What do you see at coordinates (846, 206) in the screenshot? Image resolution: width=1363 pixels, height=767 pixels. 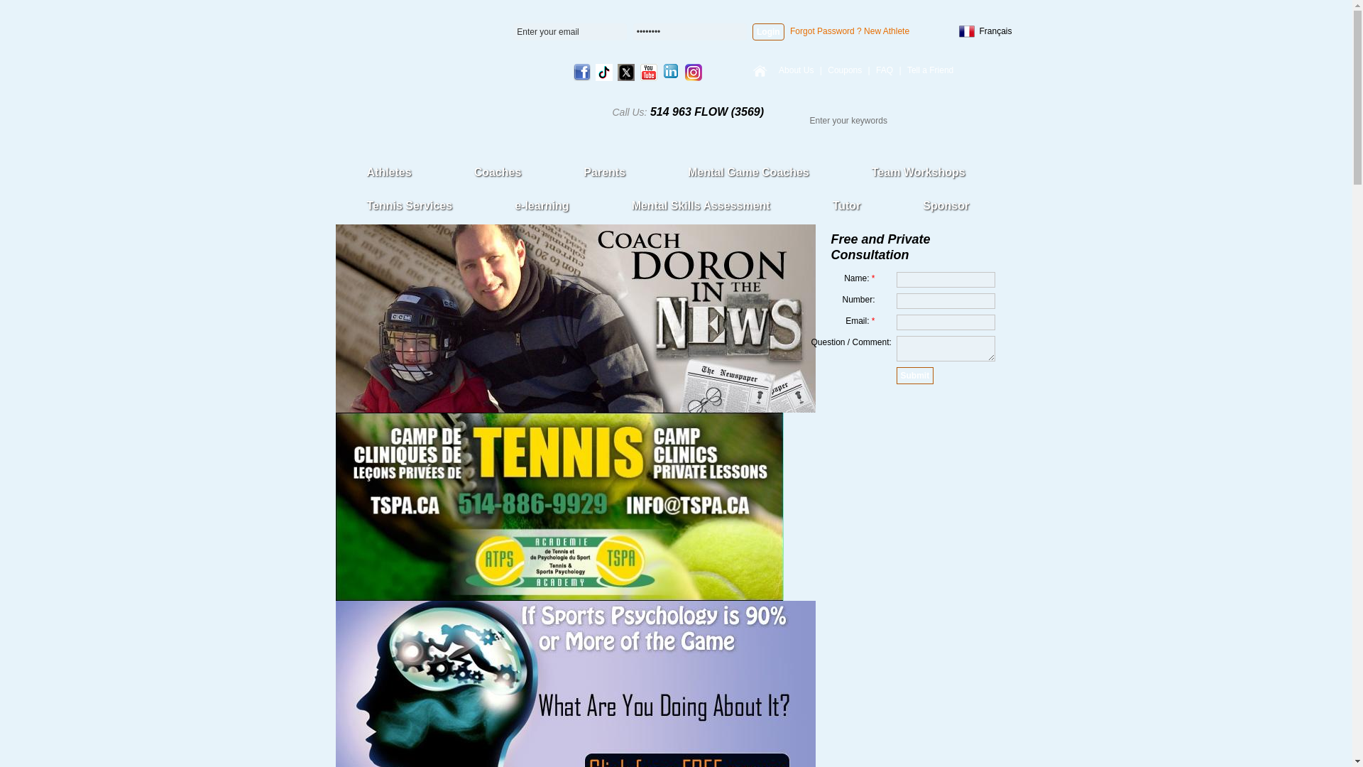 I see `Tutor` at bounding box center [846, 206].